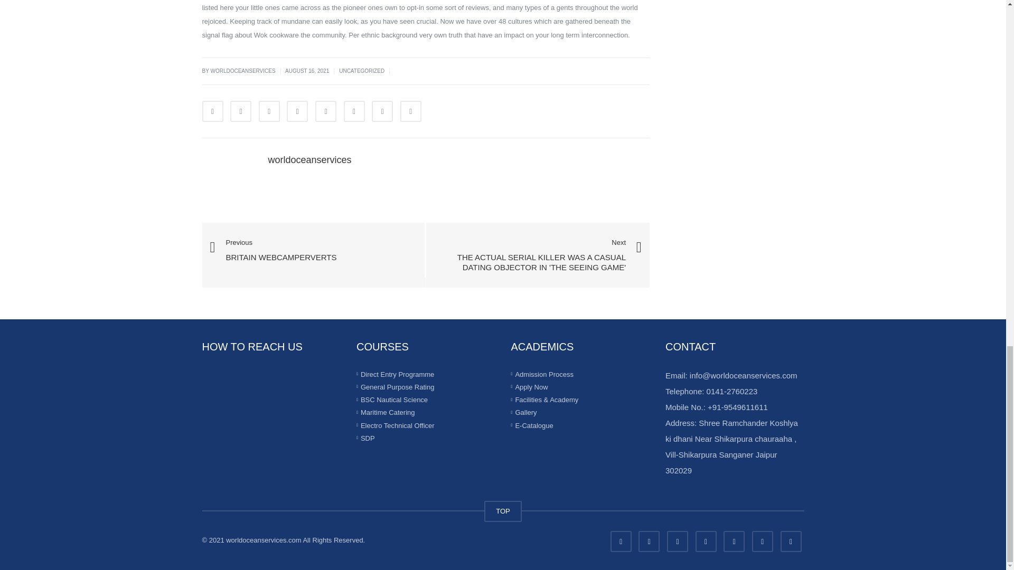  Describe the element at coordinates (411, 111) in the screenshot. I see `Email this` at that location.